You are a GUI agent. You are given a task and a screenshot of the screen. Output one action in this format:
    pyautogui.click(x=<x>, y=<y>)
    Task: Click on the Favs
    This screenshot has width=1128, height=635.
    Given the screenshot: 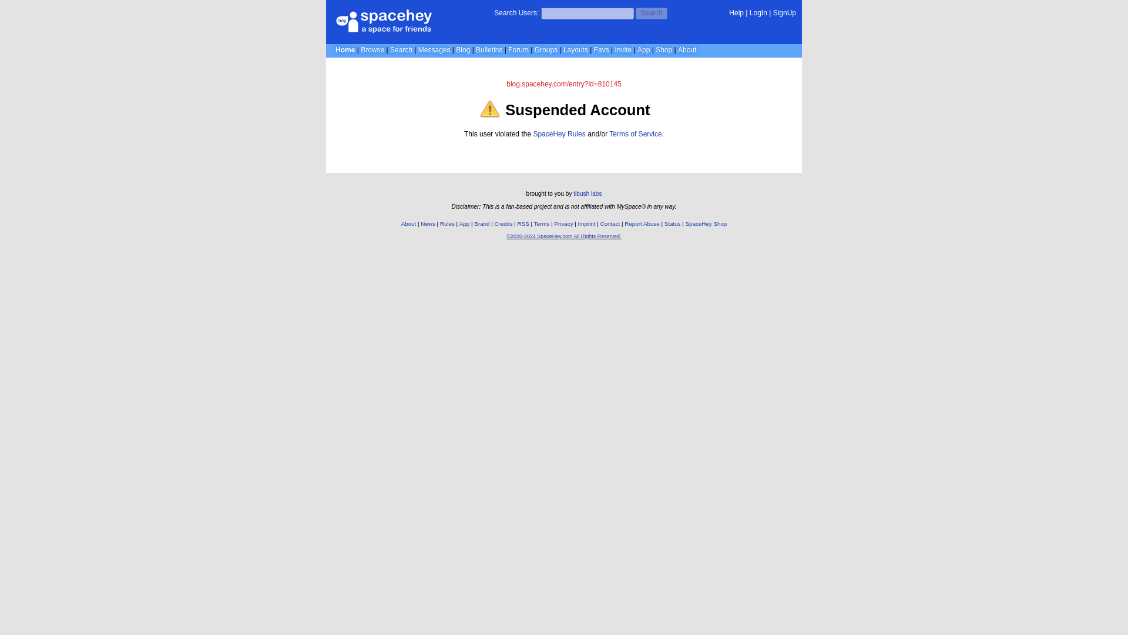 What is the action you would take?
    pyautogui.click(x=602, y=49)
    